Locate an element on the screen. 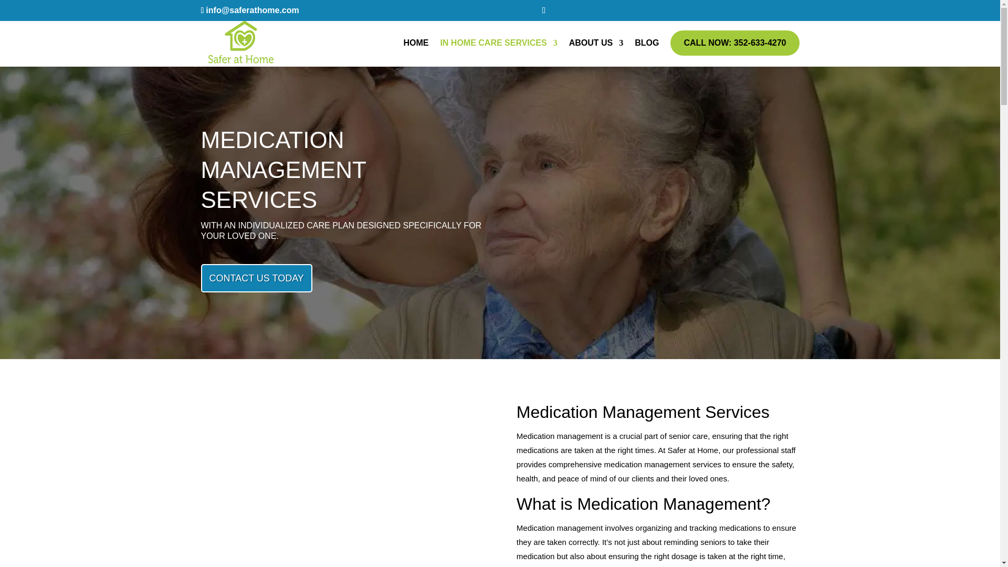  CALL NOW: 352-633-4270 is located at coordinates (734, 43).